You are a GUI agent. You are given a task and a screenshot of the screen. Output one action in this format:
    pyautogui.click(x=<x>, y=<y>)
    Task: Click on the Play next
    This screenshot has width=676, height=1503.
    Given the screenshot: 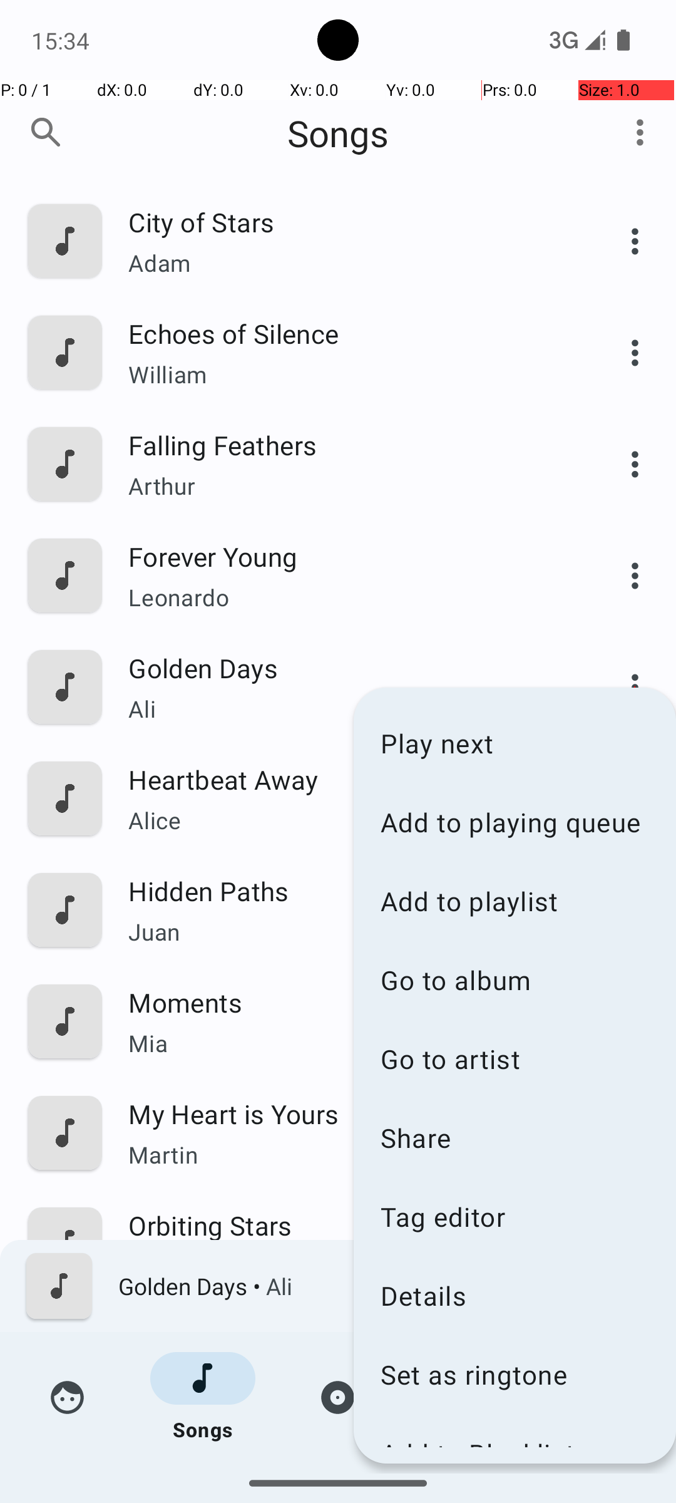 What is the action you would take?
    pyautogui.click(x=515, y=743)
    